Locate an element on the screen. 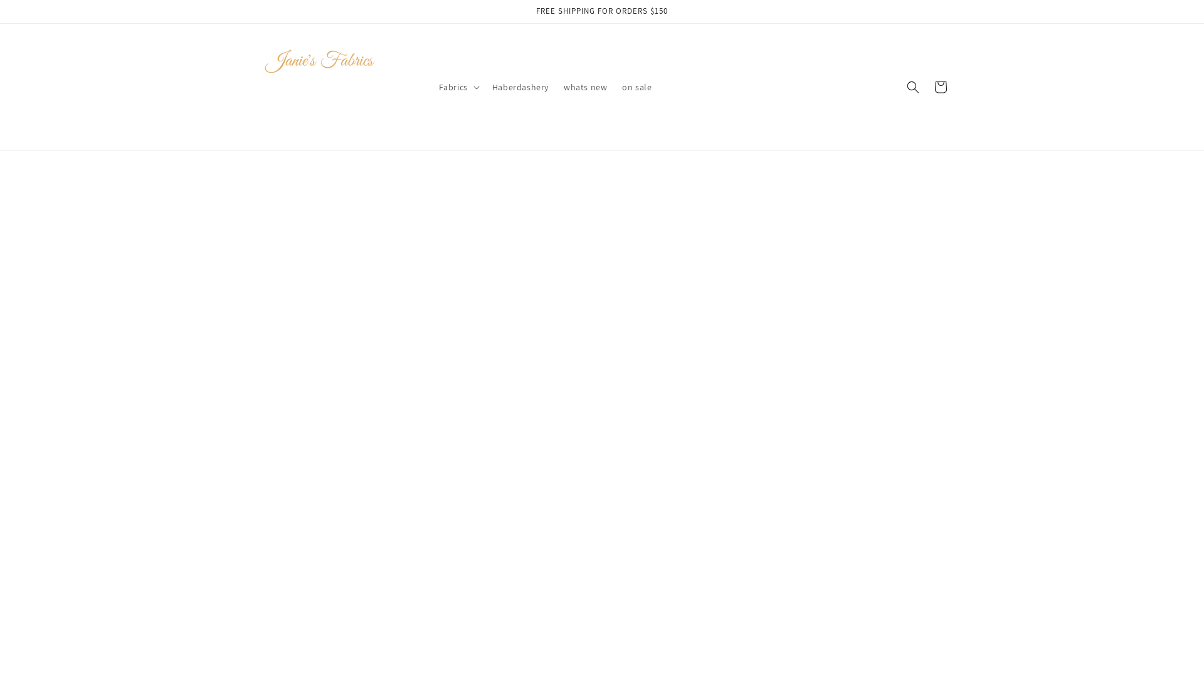  whats new is located at coordinates (585, 87).